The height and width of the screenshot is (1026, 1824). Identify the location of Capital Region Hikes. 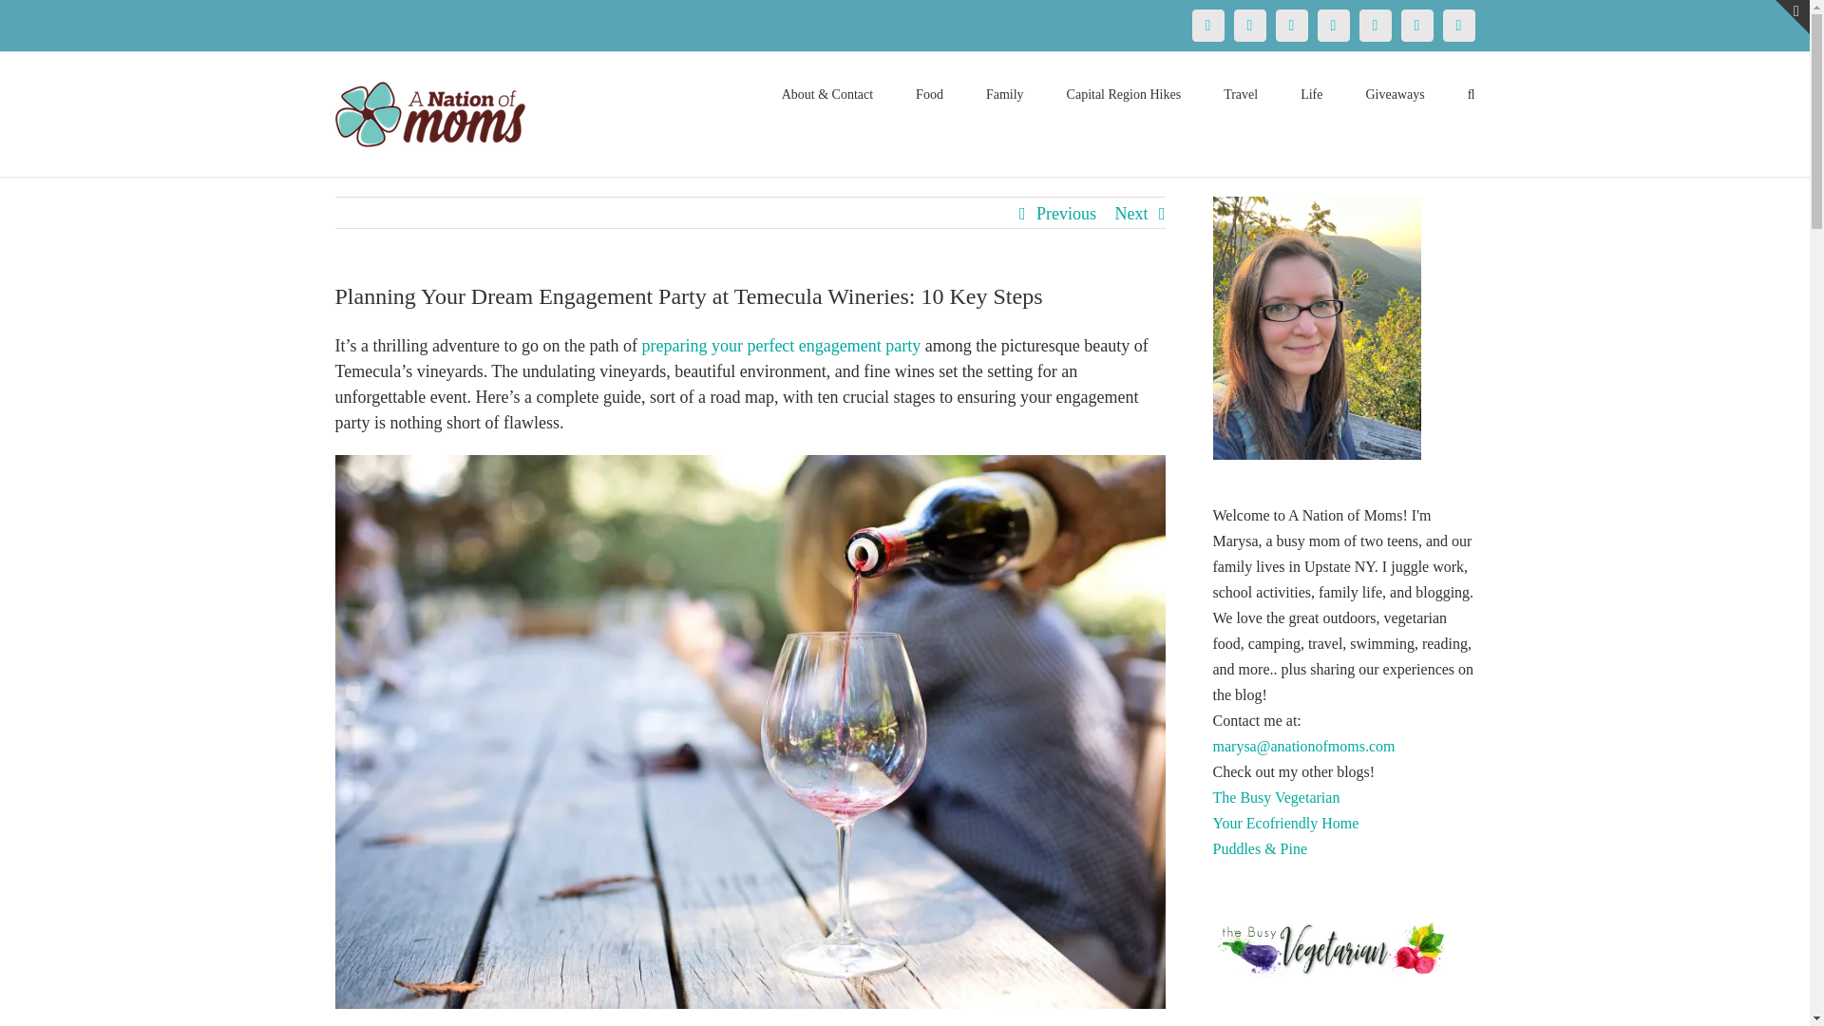
(1125, 93).